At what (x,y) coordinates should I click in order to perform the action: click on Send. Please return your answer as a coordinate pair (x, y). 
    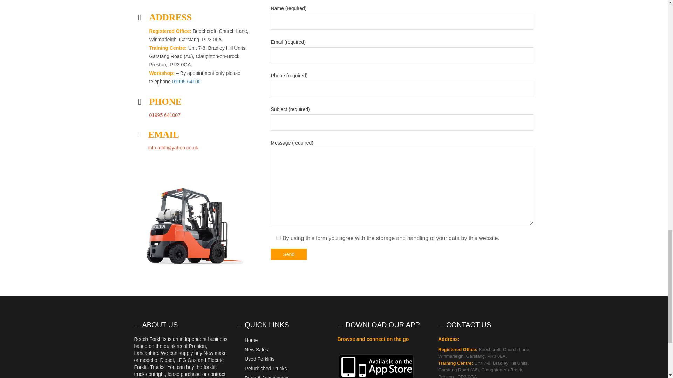
    Looking at the image, I should click on (288, 254).